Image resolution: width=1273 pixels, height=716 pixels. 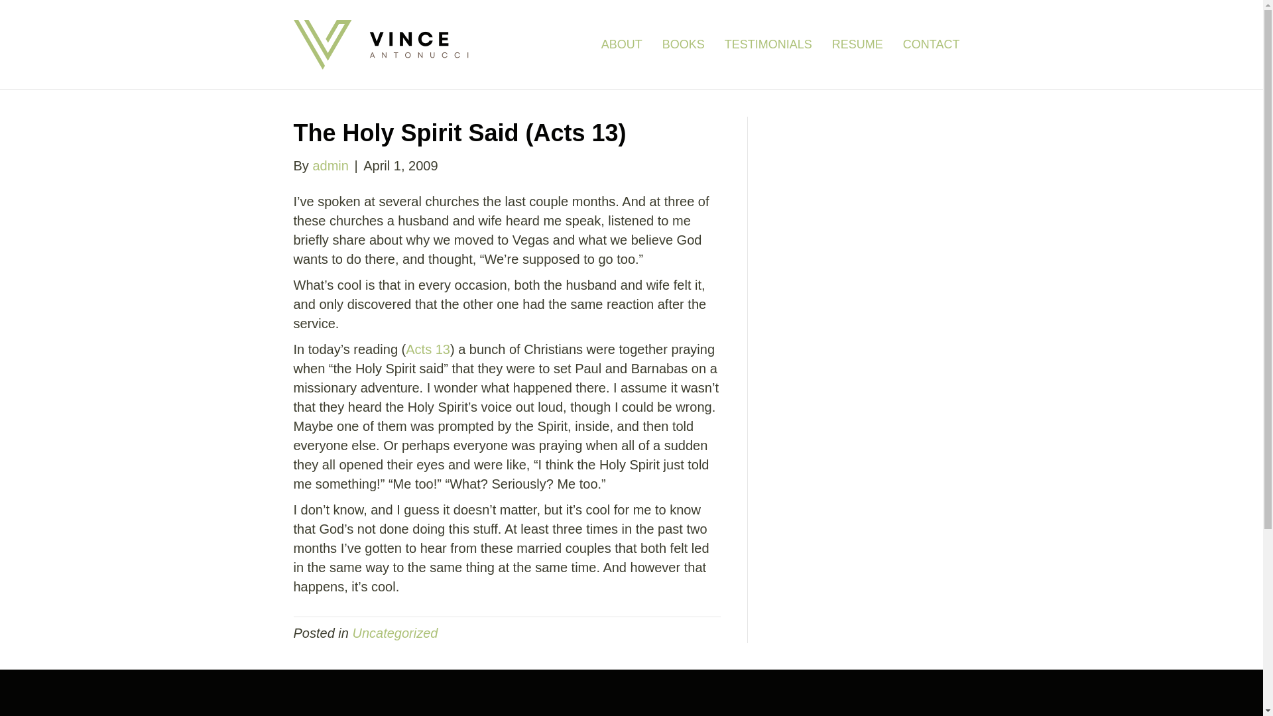 I want to click on BOOKS, so click(x=683, y=44).